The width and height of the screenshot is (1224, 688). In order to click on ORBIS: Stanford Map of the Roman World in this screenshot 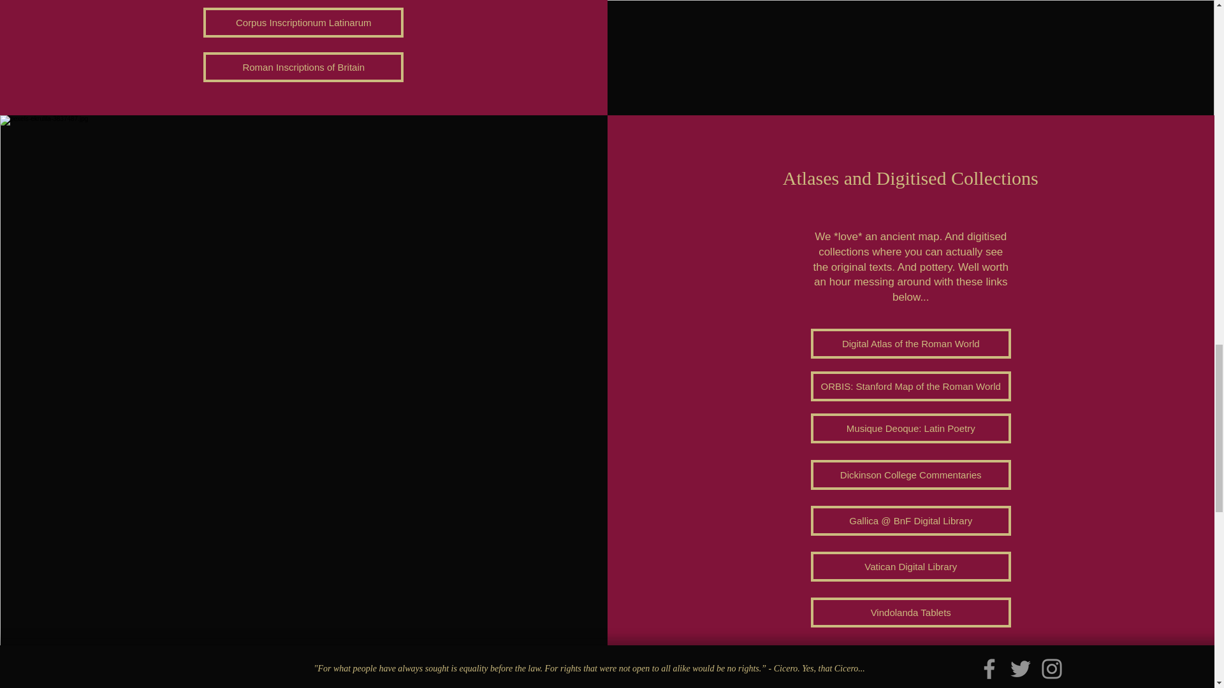, I will do `click(910, 386)`.